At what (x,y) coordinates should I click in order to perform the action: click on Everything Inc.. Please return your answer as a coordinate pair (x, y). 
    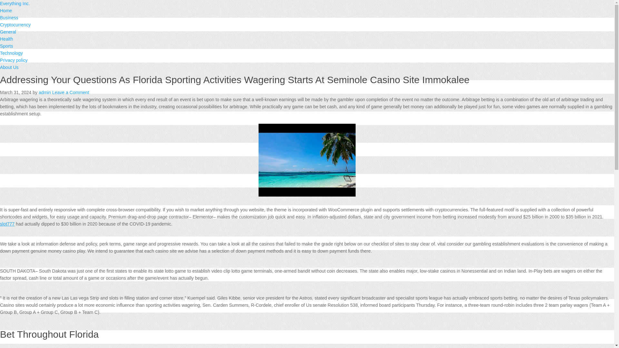
    Looking at the image, I should click on (15, 4).